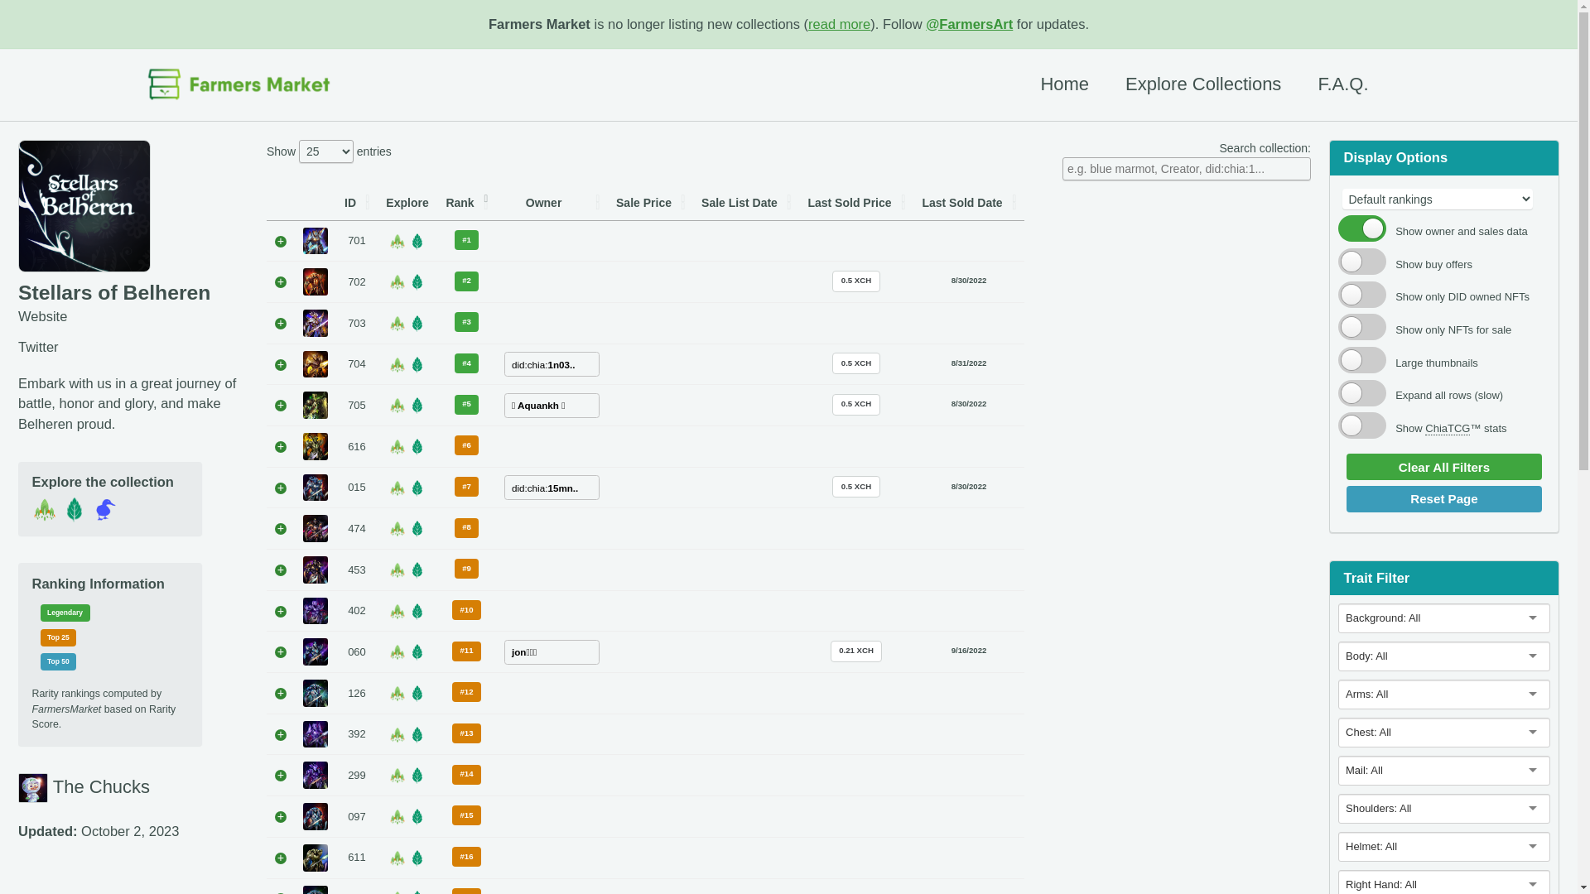  What do you see at coordinates (0, 0) in the screenshot?
I see `Skip to primary navigation` at bounding box center [0, 0].